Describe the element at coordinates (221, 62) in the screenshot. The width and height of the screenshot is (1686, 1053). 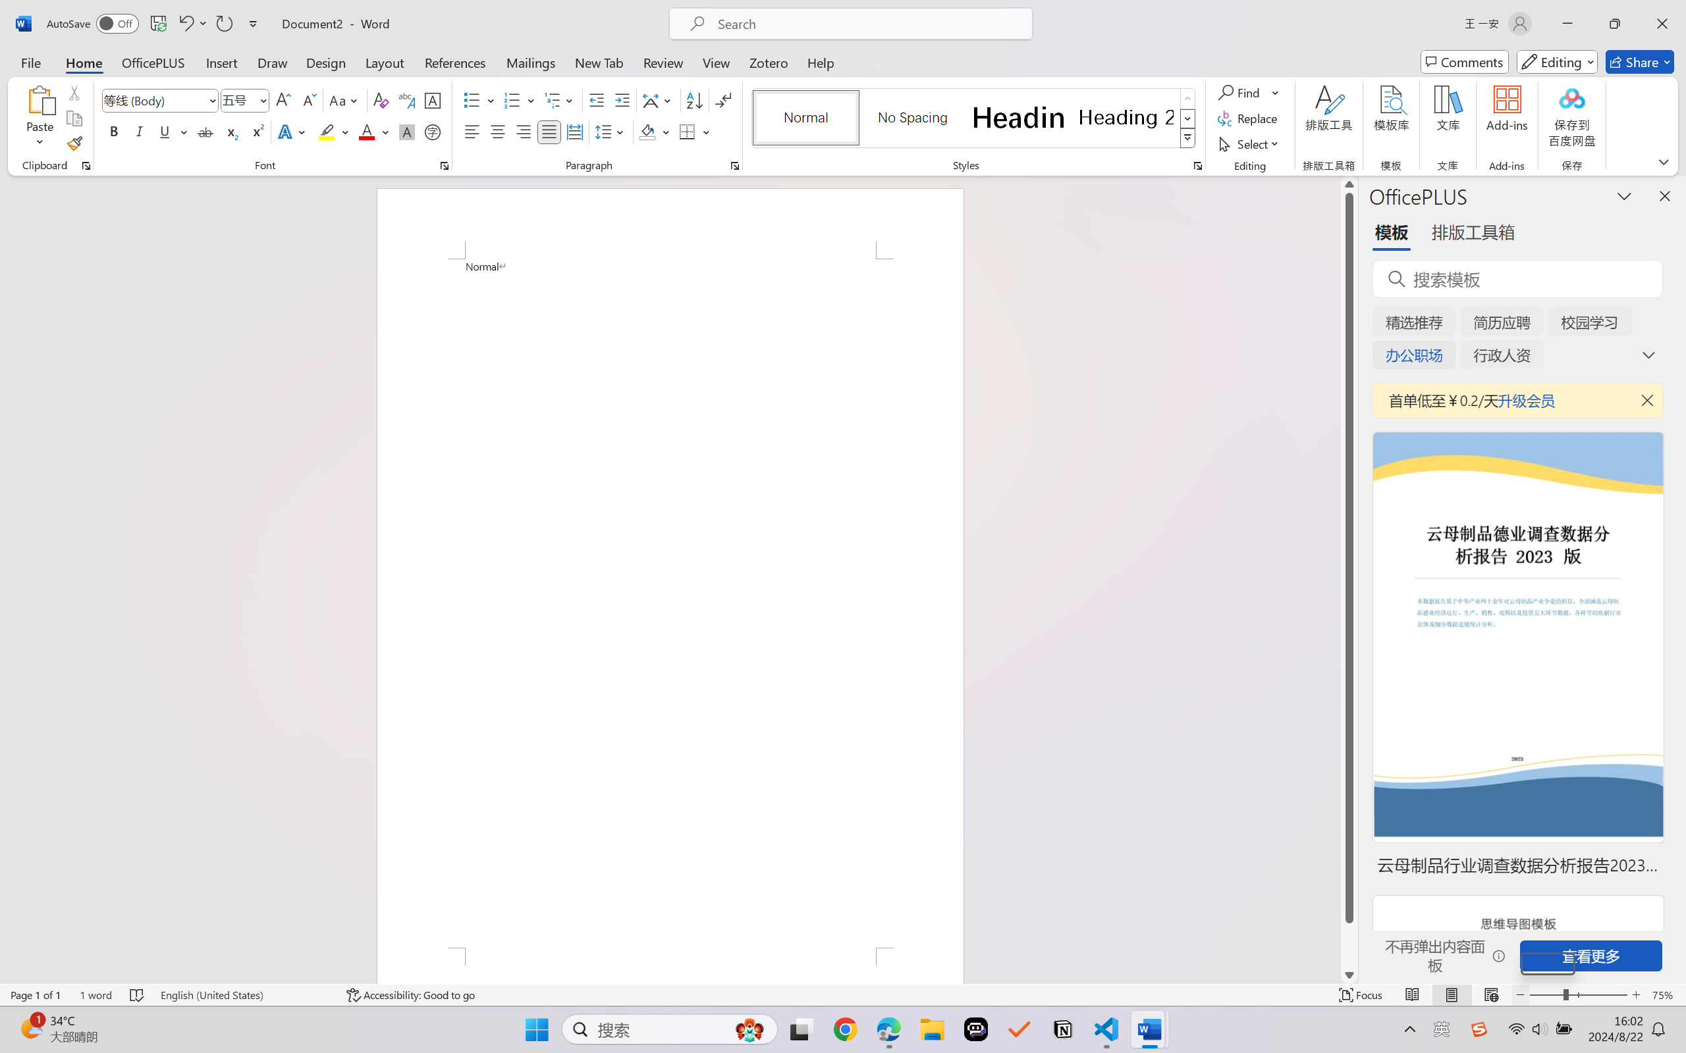
I see `Insert` at that location.